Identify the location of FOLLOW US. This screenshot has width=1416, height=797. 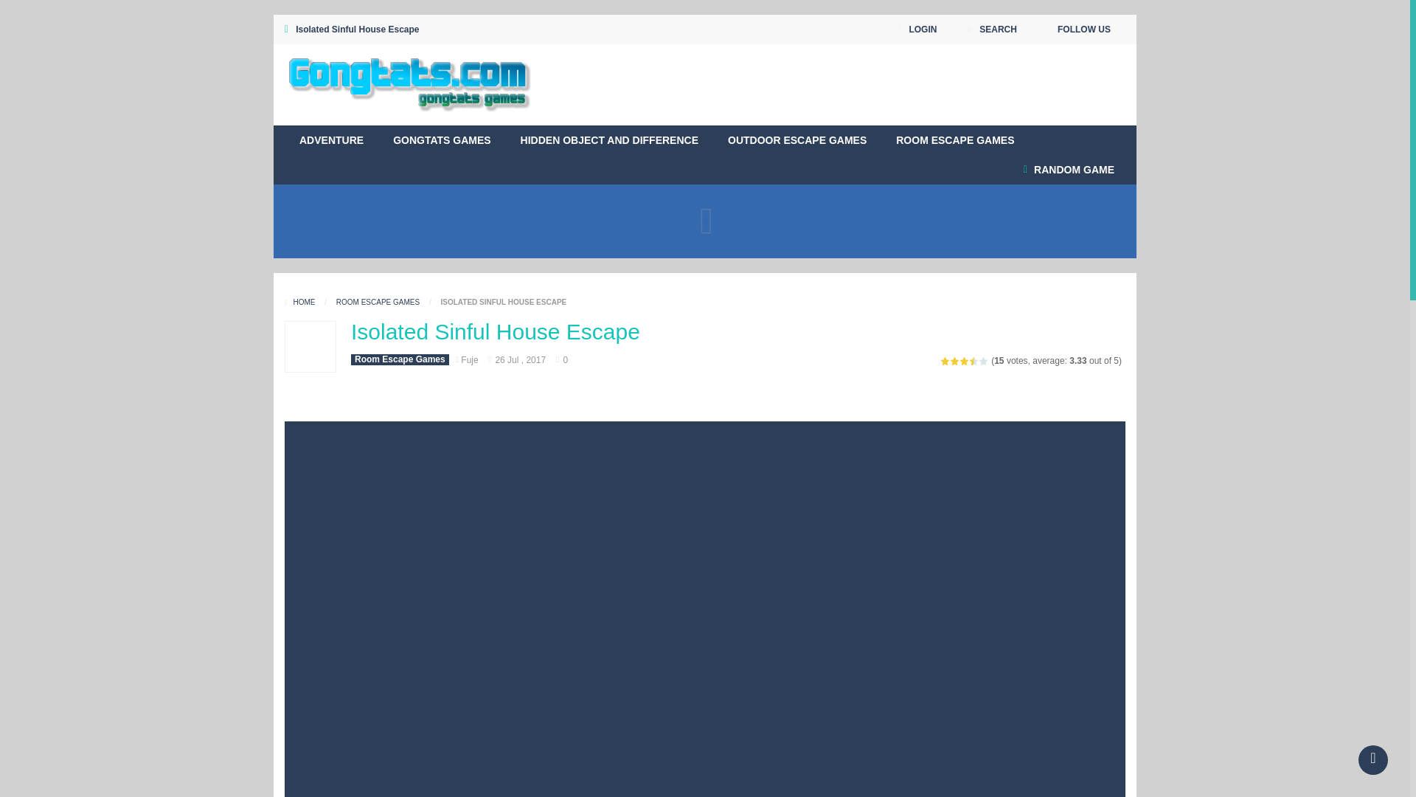
(1078, 30).